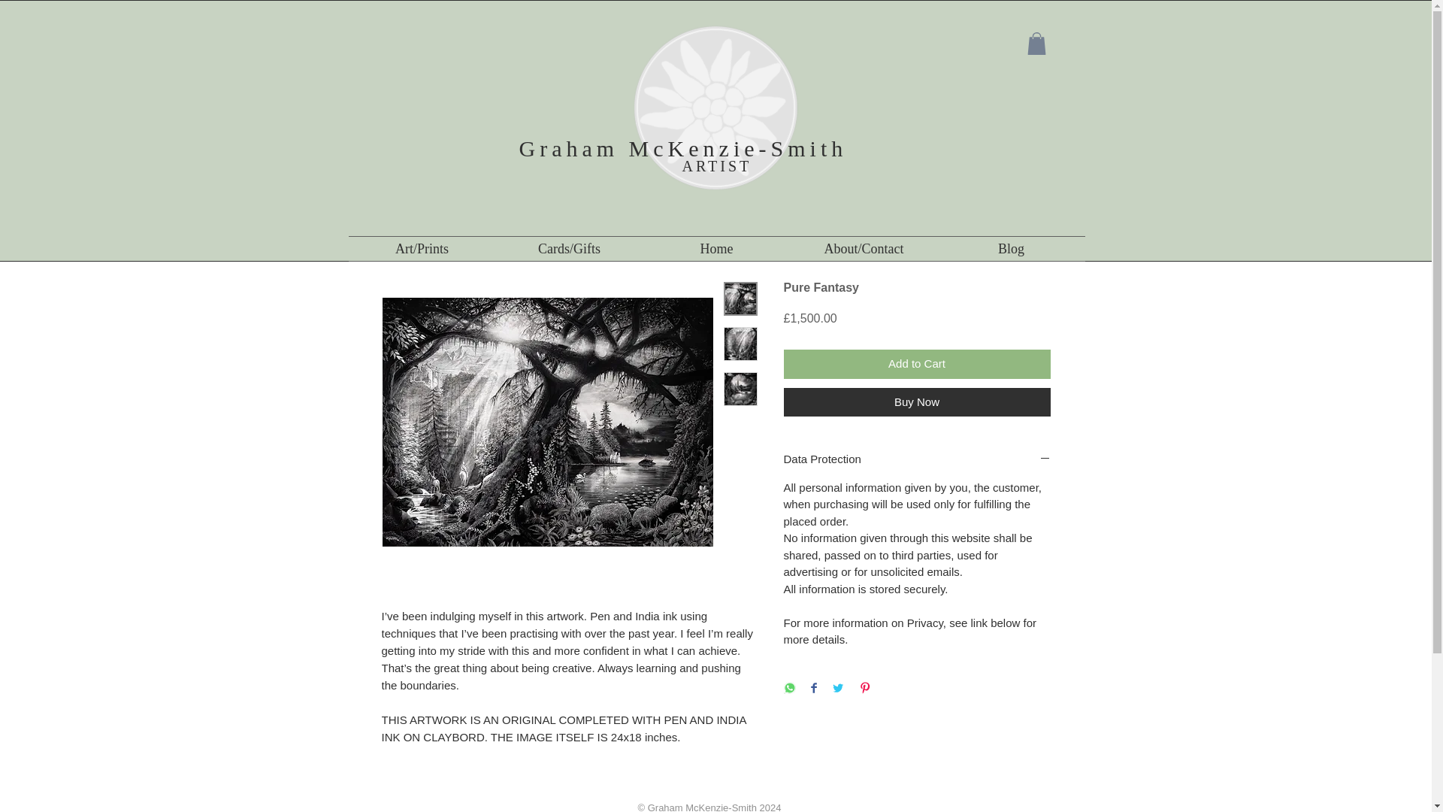 This screenshot has height=812, width=1443. Describe the element at coordinates (717, 248) in the screenshot. I see `Home` at that location.